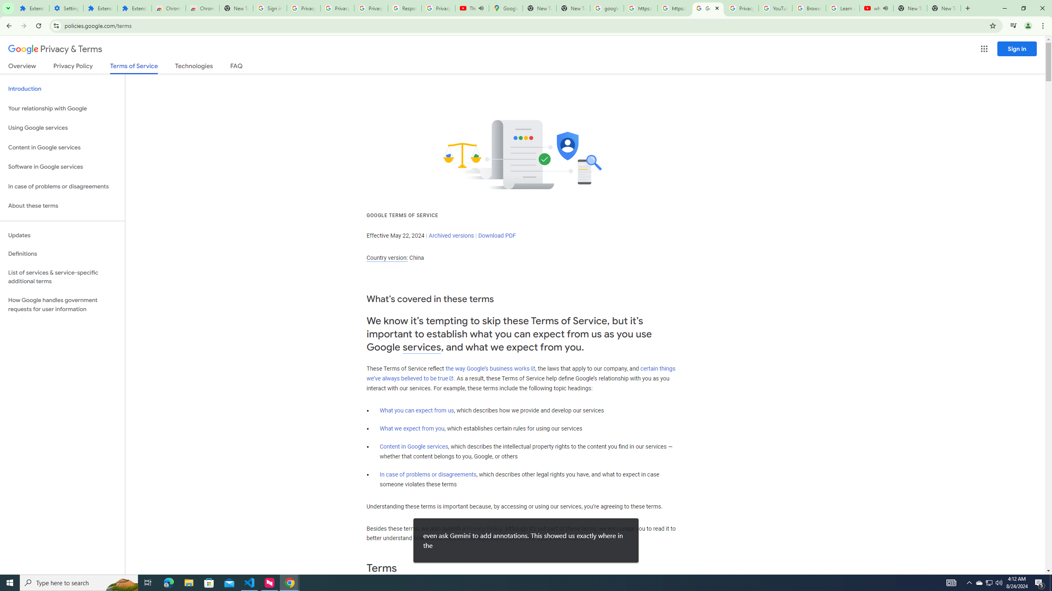 This screenshot has width=1052, height=591. Describe the element at coordinates (414, 447) in the screenshot. I see `Content in Google services` at that location.